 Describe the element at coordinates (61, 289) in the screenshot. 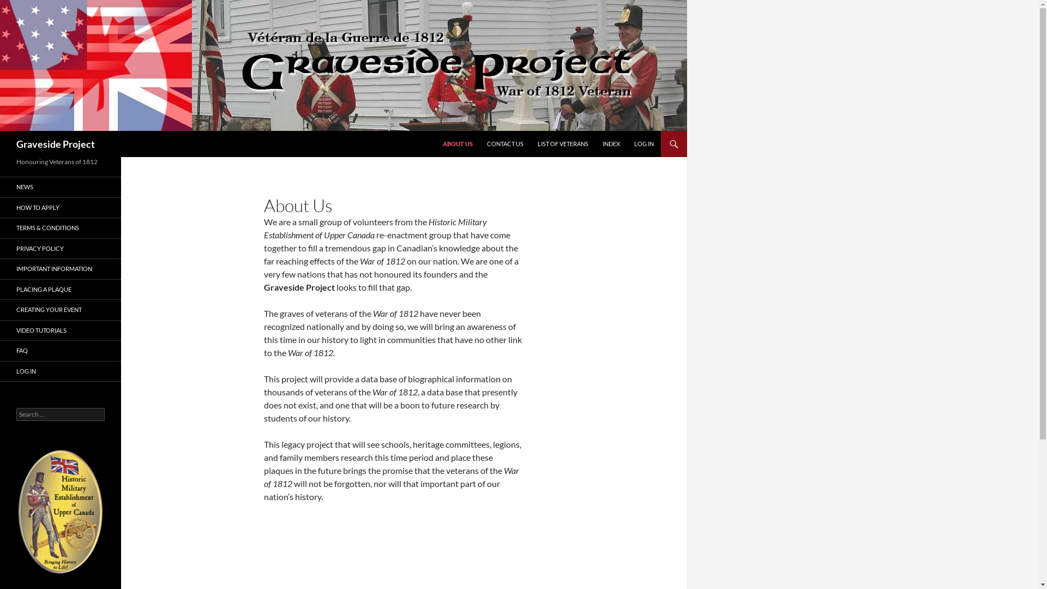

I see `PLACING A PLAQUE` at that location.